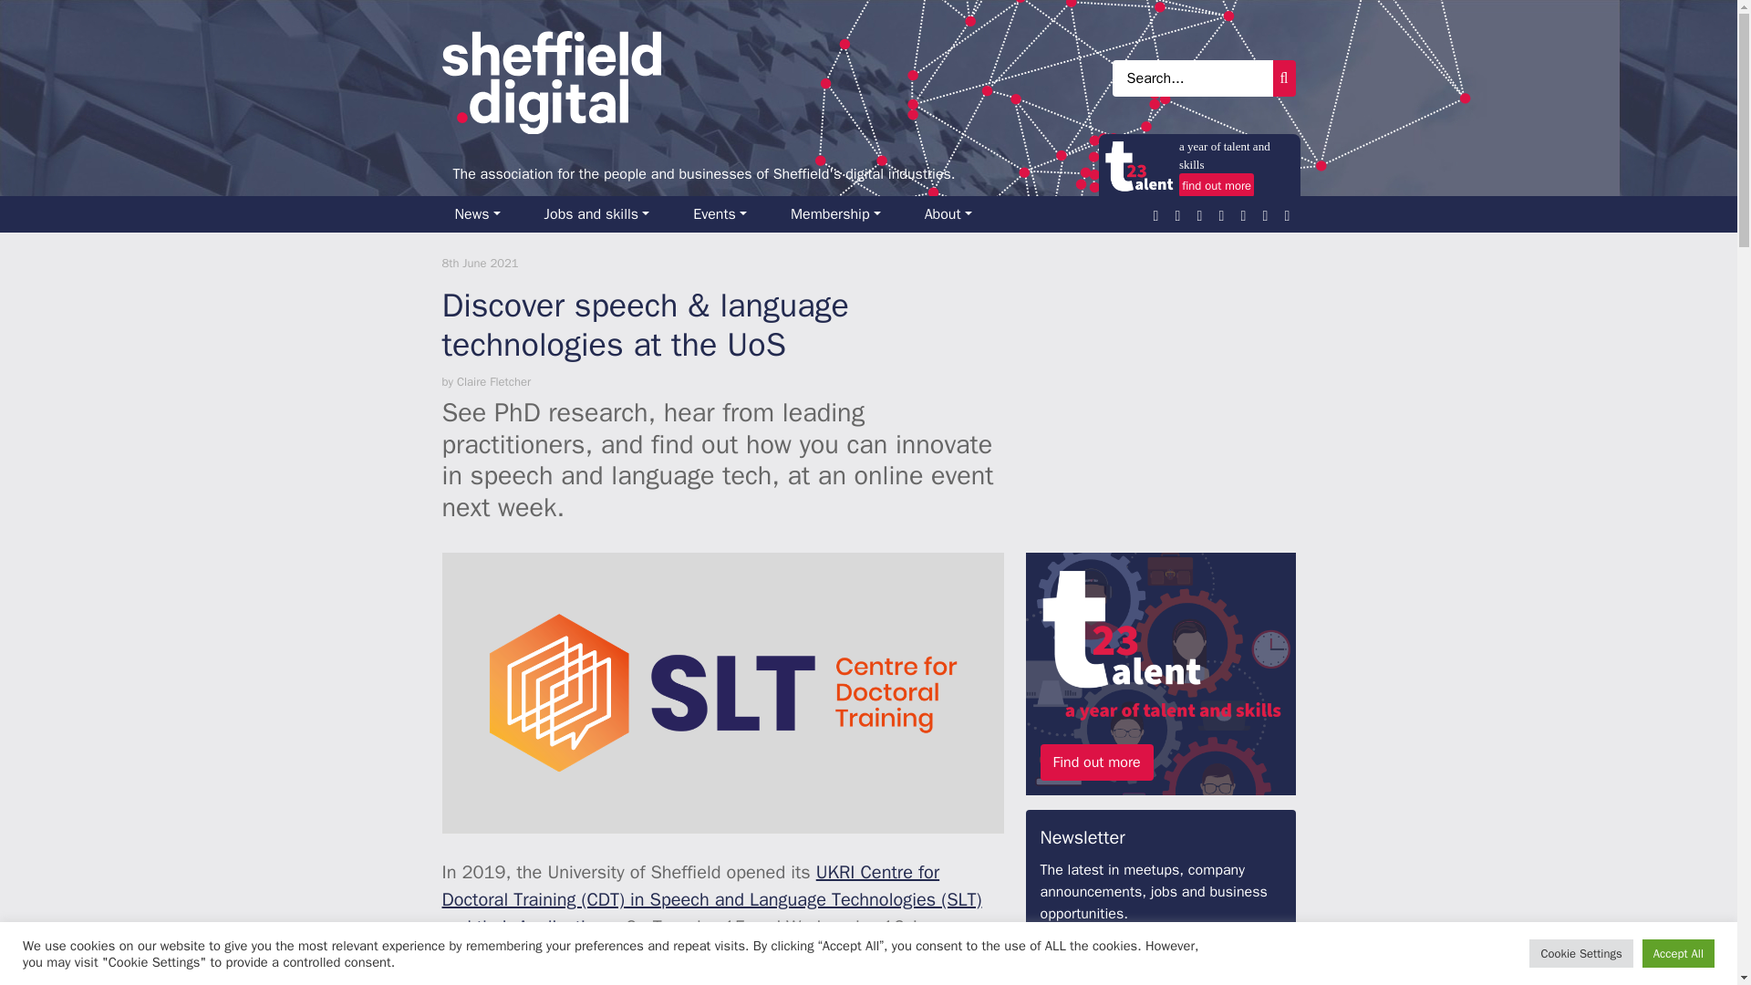  I want to click on Events, so click(727, 213).